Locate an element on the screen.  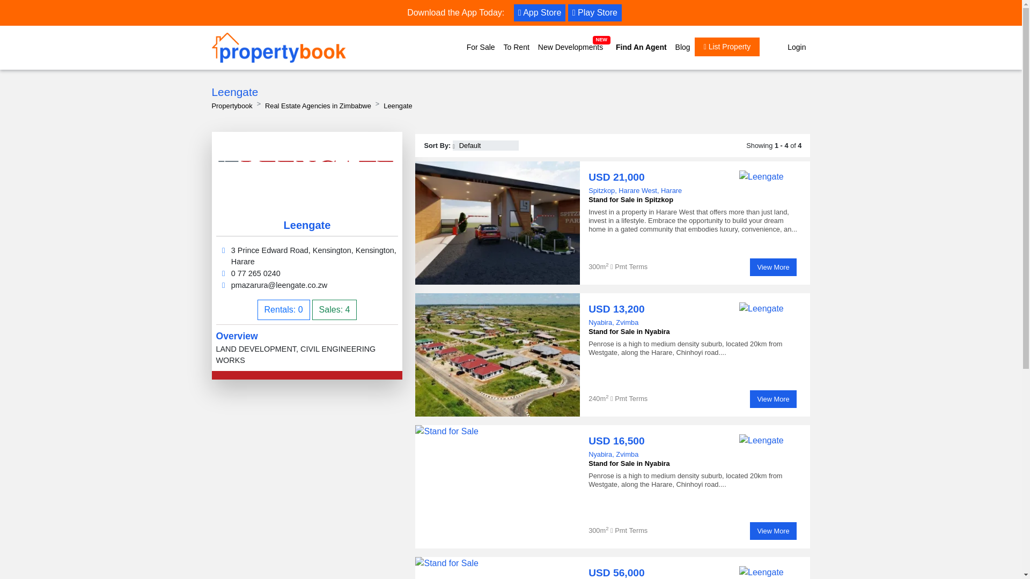
App Store is located at coordinates (540, 12).